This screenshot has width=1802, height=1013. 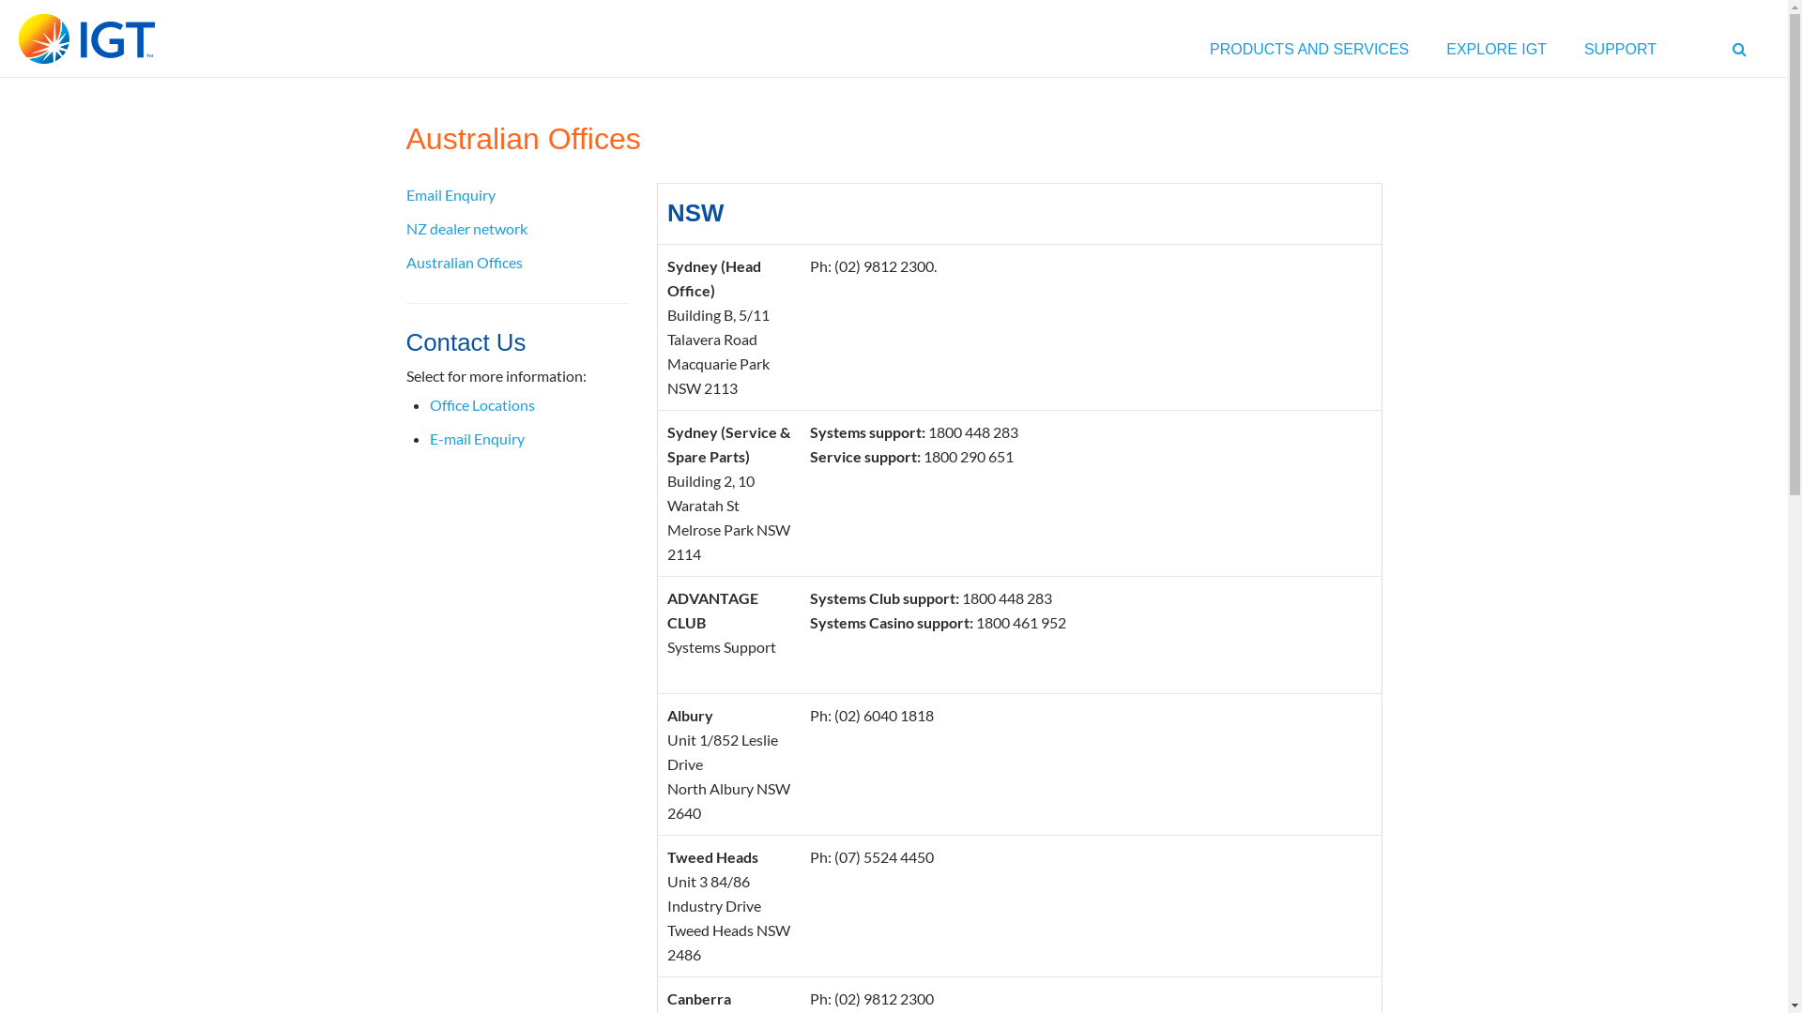 What do you see at coordinates (86, 39) in the screenshot?
I see `IGT` at bounding box center [86, 39].